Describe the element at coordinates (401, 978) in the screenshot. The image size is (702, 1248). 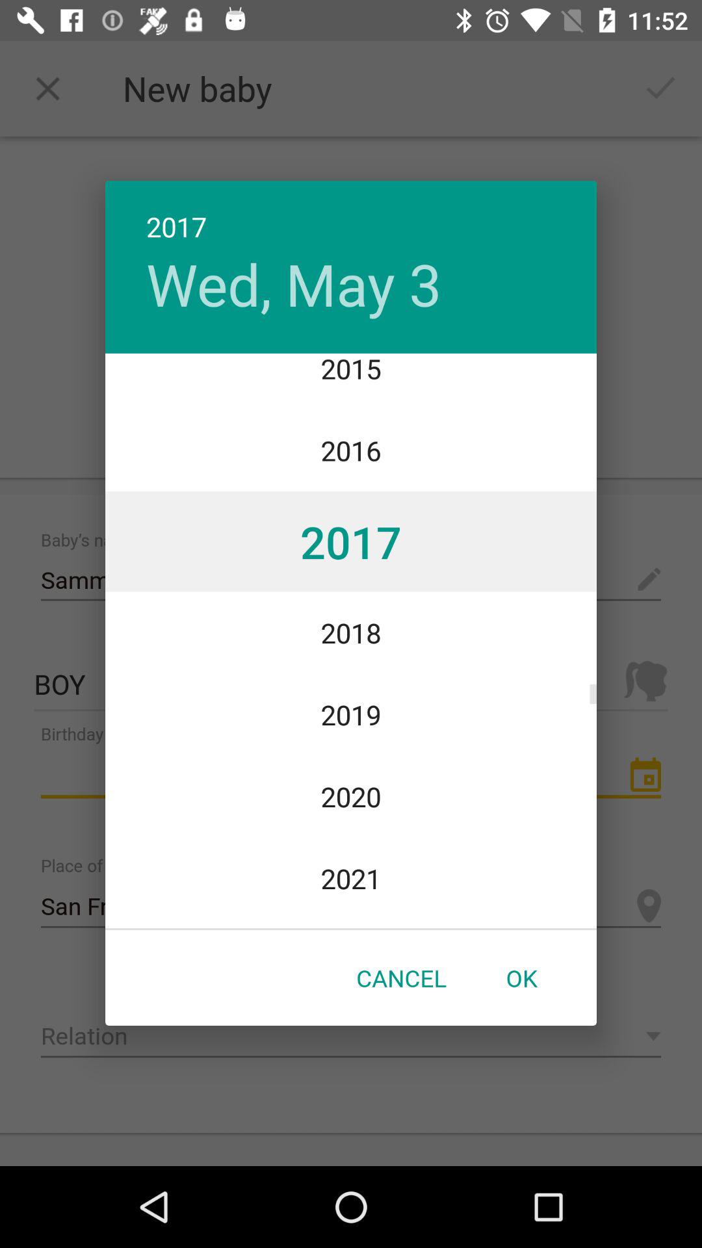
I see `turn off the item to the left of the ok` at that location.